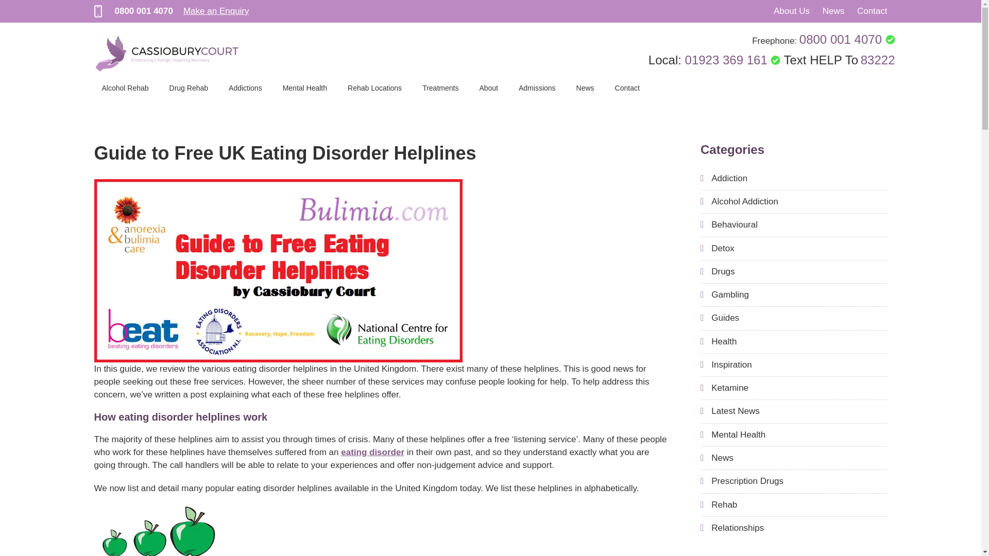 This screenshot has height=556, width=989. Describe the element at coordinates (733, 60) in the screenshot. I see `01923 369 161` at that location.